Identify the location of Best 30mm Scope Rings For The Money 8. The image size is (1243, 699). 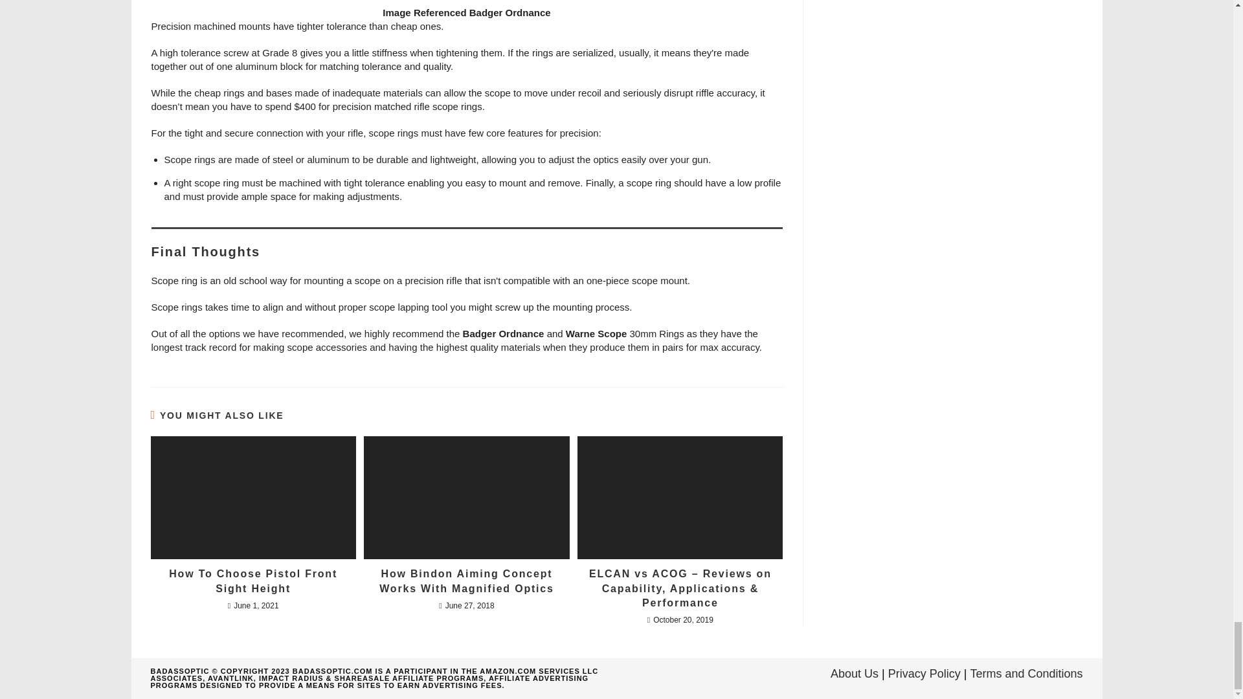
(466, 3).